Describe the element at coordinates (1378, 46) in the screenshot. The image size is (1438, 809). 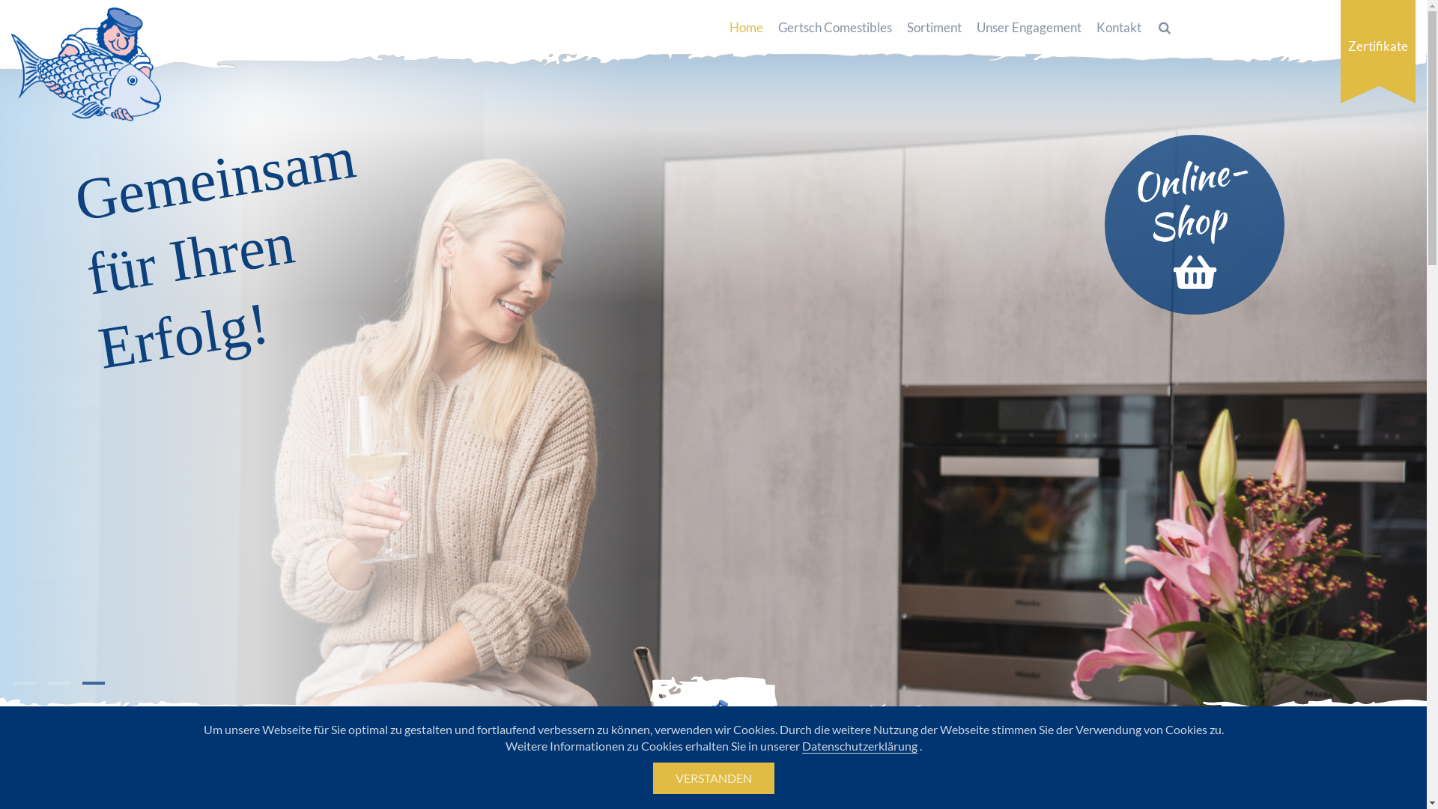
I see `Zertifikate` at that location.